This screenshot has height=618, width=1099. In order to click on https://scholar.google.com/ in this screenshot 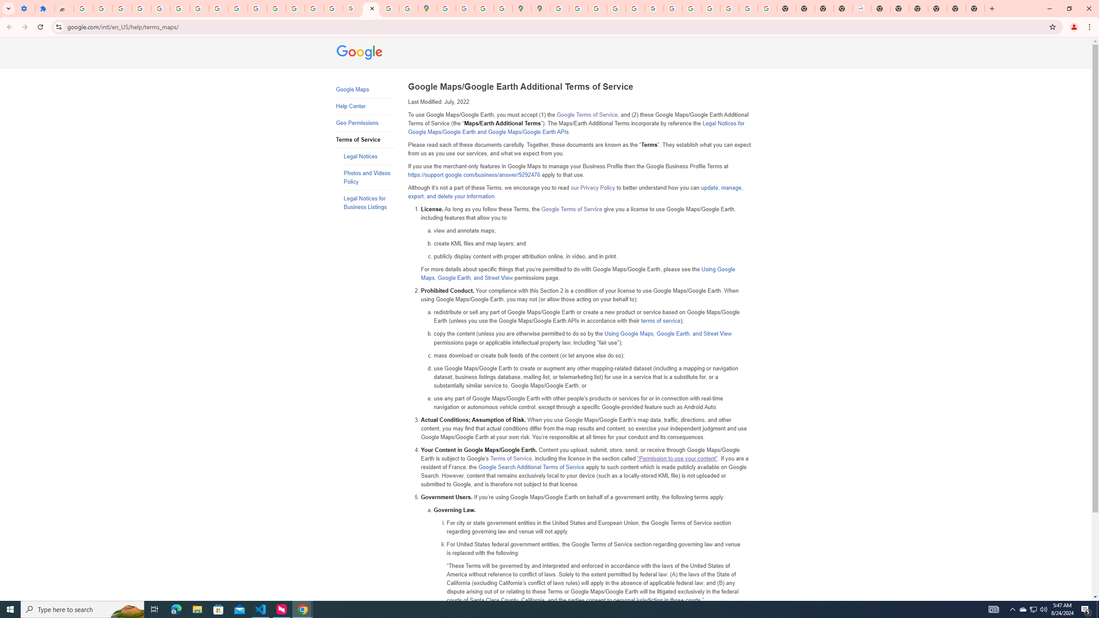, I will do `click(276, 9)`.